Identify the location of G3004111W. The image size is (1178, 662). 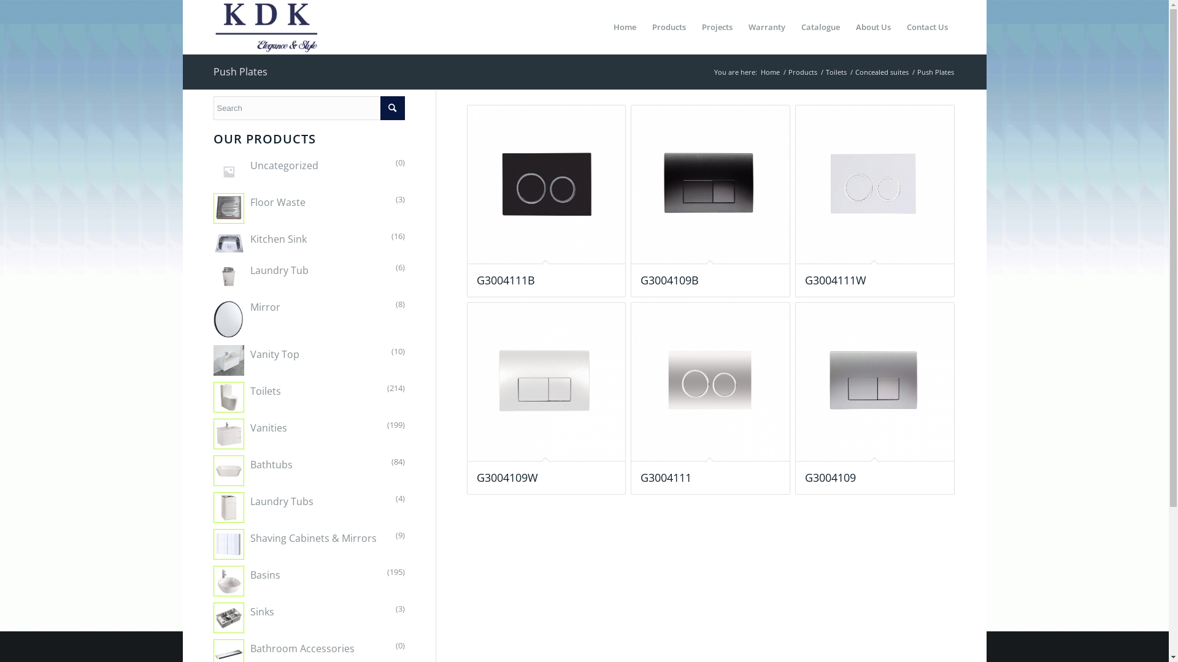
(875, 201).